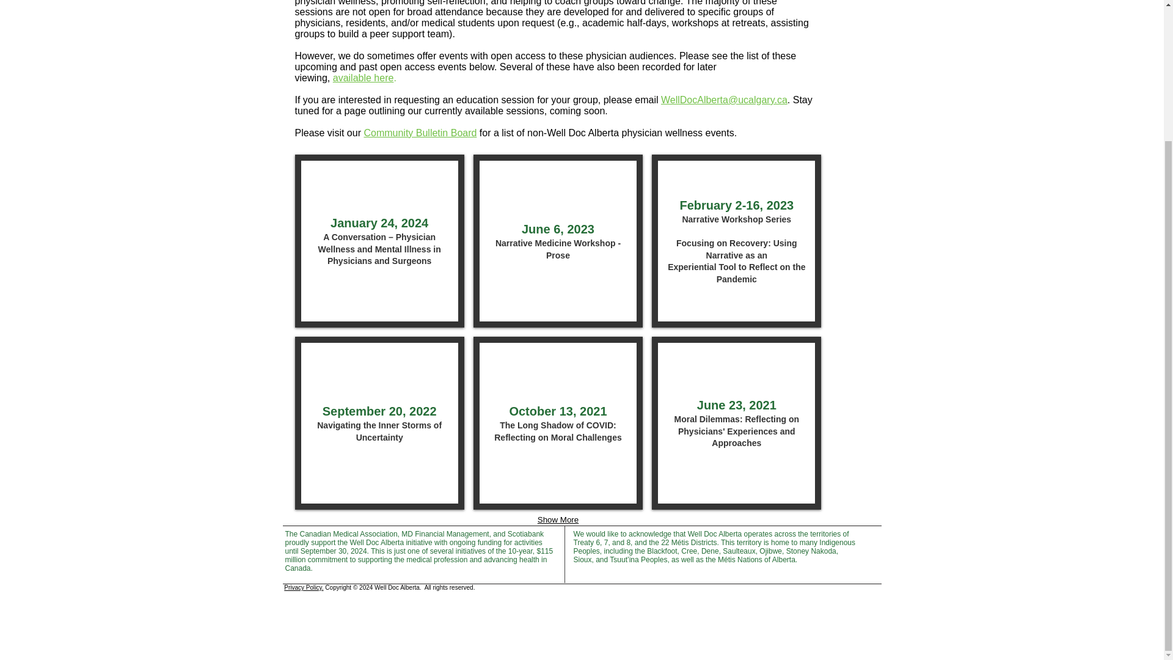 The image size is (1173, 660). Describe the element at coordinates (364, 78) in the screenshot. I see `Community Bulletin Board` at that location.